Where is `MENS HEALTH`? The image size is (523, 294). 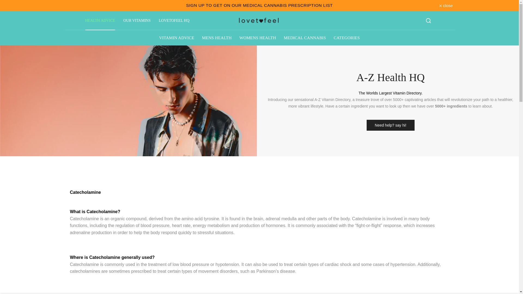
MENS HEALTH is located at coordinates (217, 38).